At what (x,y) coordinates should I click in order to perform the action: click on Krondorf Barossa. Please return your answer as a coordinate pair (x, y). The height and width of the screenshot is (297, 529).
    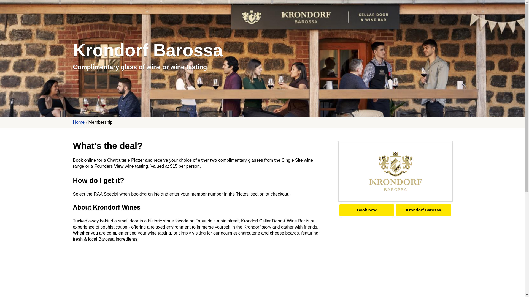
    Looking at the image, I should click on (423, 210).